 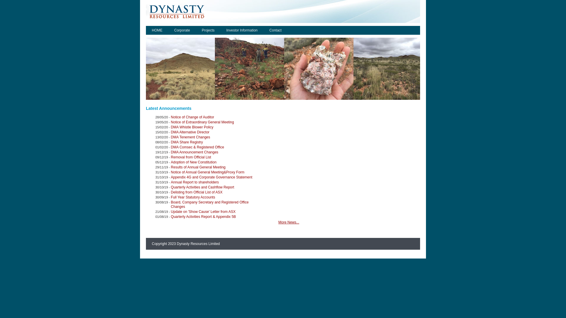 What do you see at coordinates (215, 153) in the screenshot?
I see `DMA Announcement Changes` at bounding box center [215, 153].